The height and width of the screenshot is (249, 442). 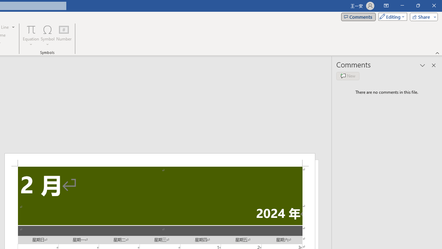 What do you see at coordinates (31, 42) in the screenshot?
I see `More Options` at bounding box center [31, 42].